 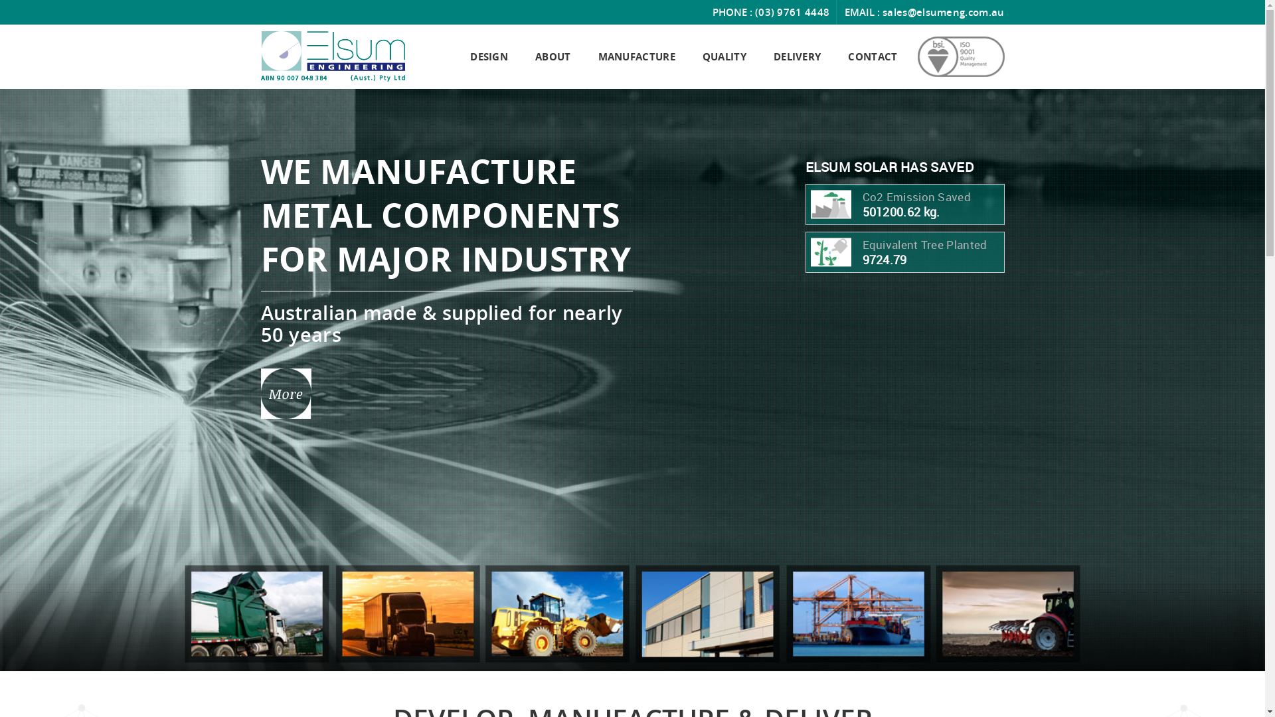 I want to click on ABOUT, so click(x=553, y=57).